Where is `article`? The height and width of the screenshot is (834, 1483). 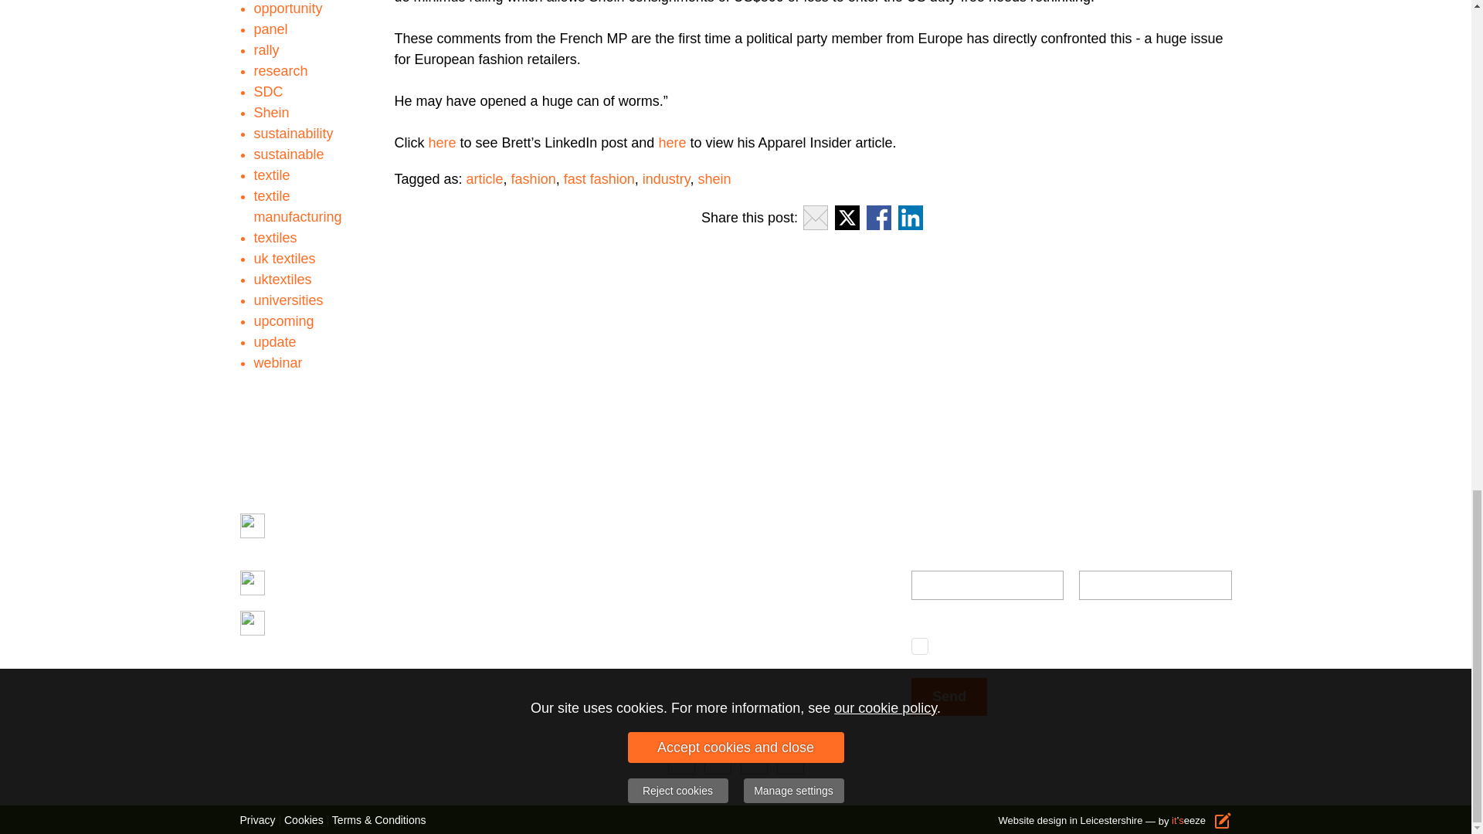
article is located at coordinates (485, 179).